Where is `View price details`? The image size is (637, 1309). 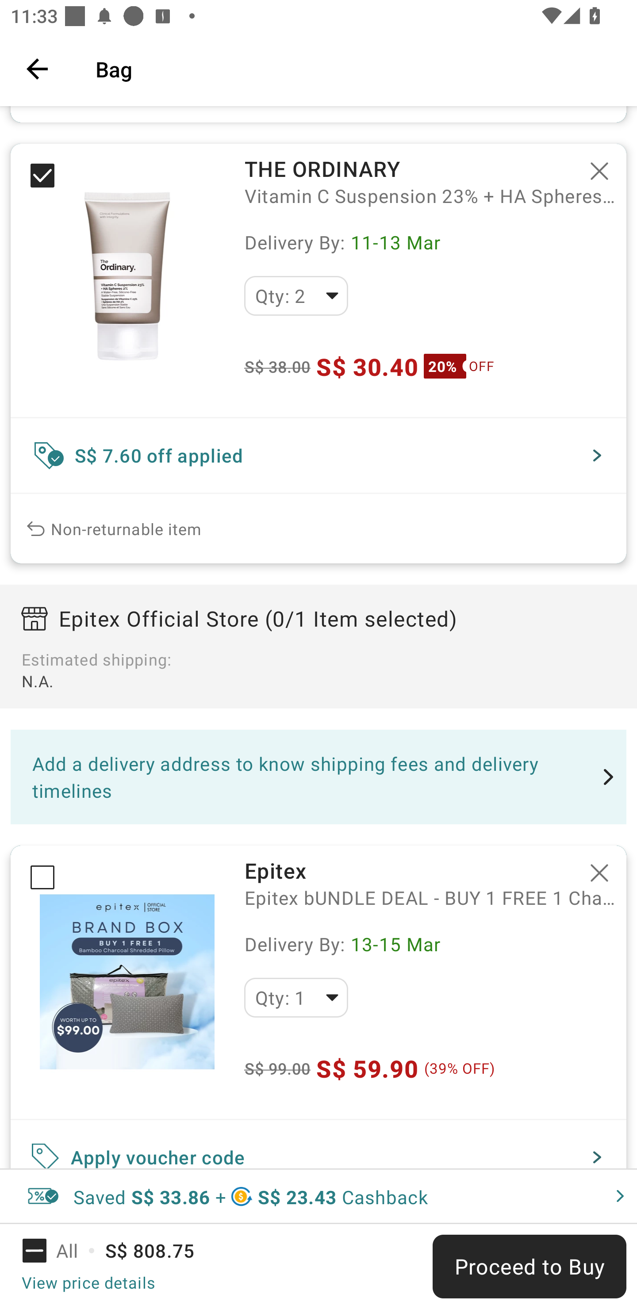 View price details is located at coordinates (88, 1282).